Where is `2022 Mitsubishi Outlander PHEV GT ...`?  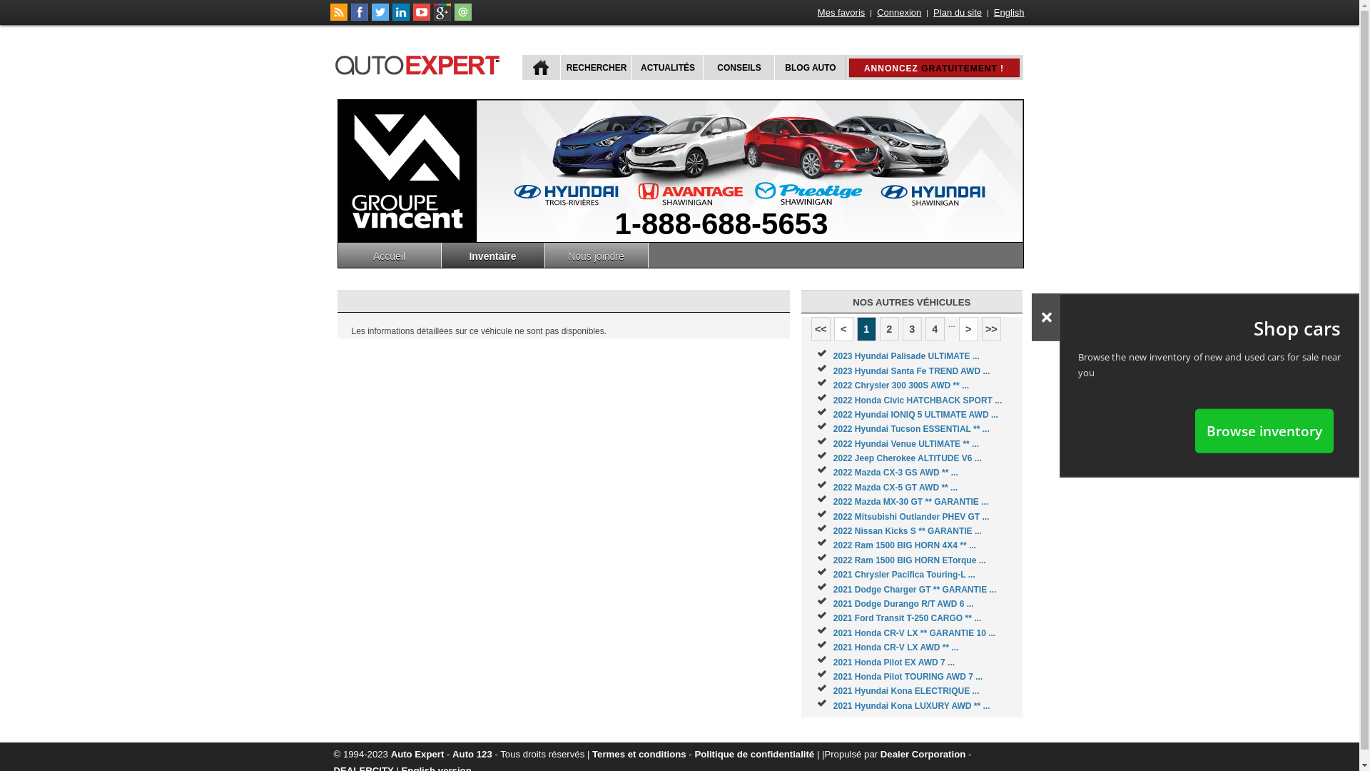
2022 Mitsubishi Outlander PHEV GT ... is located at coordinates (912, 517).